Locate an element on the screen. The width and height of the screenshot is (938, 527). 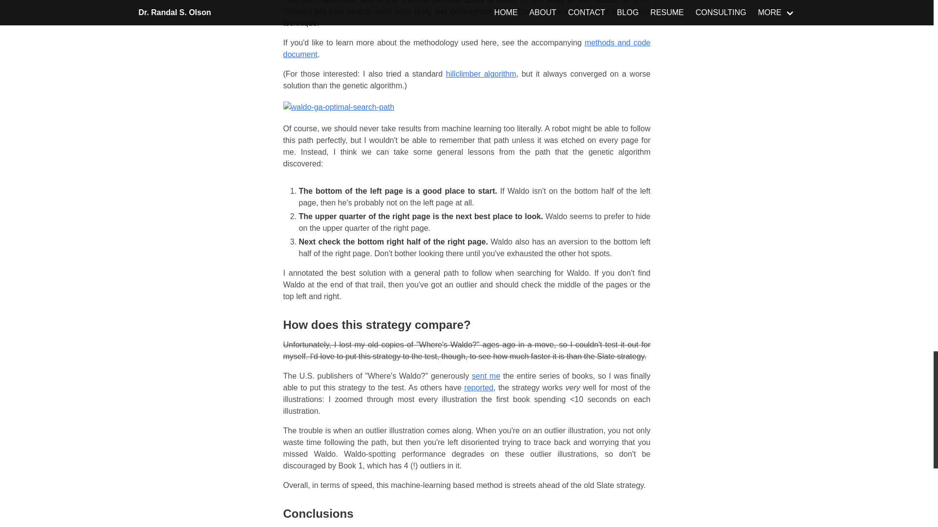
hillclimber algorithm is located at coordinates (481, 73).